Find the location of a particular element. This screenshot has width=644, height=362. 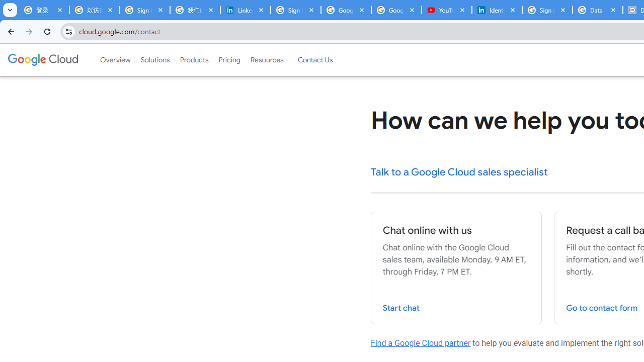

Products is located at coordinates (194, 60).